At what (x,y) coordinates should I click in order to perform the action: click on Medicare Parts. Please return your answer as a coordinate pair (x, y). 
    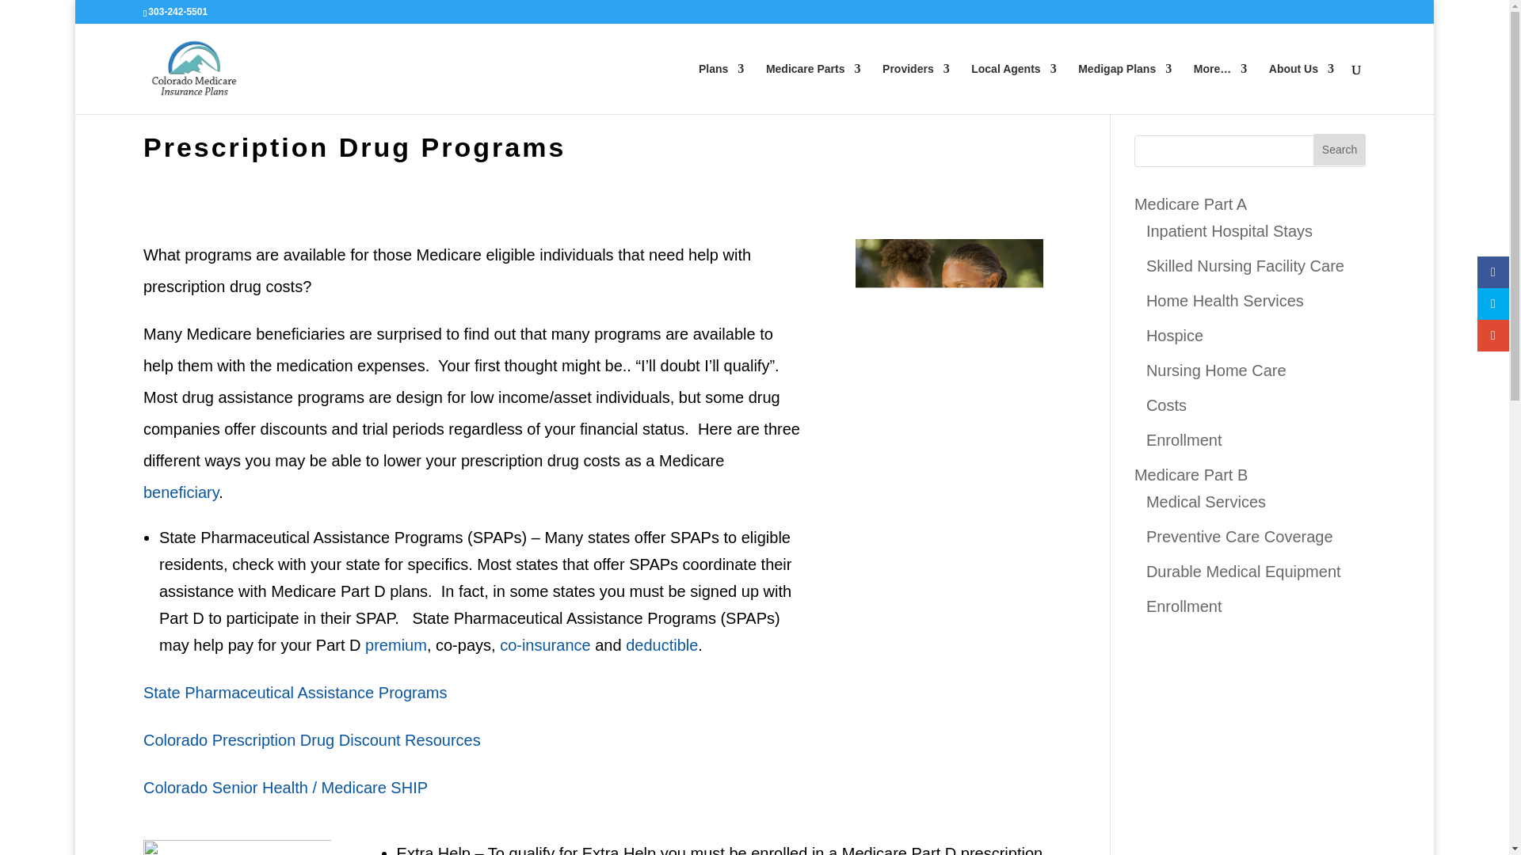
    Looking at the image, I should click on (813, 88).